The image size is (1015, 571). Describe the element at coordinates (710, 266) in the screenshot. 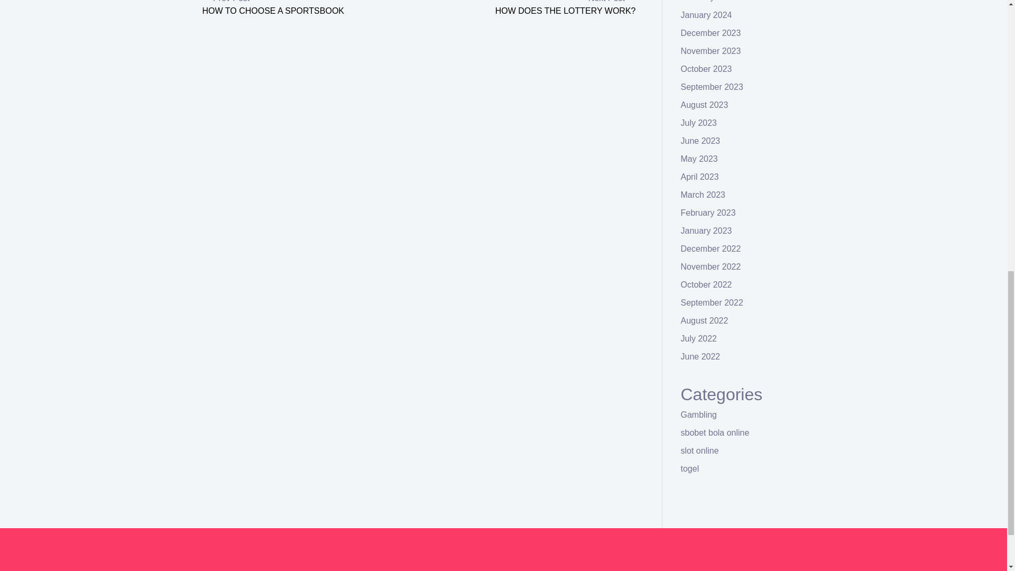

I see `November 2022` at that location.